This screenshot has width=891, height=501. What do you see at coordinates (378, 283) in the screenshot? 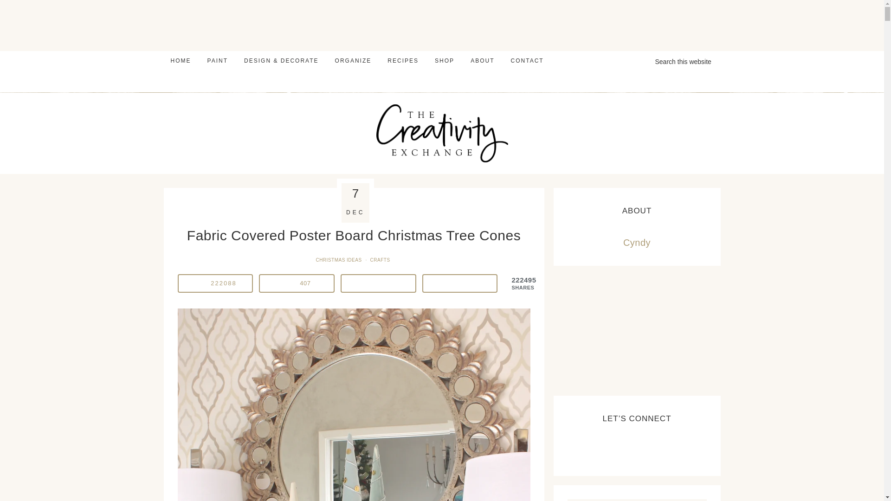
I see `Share on X` at bounding box center [378, 283].